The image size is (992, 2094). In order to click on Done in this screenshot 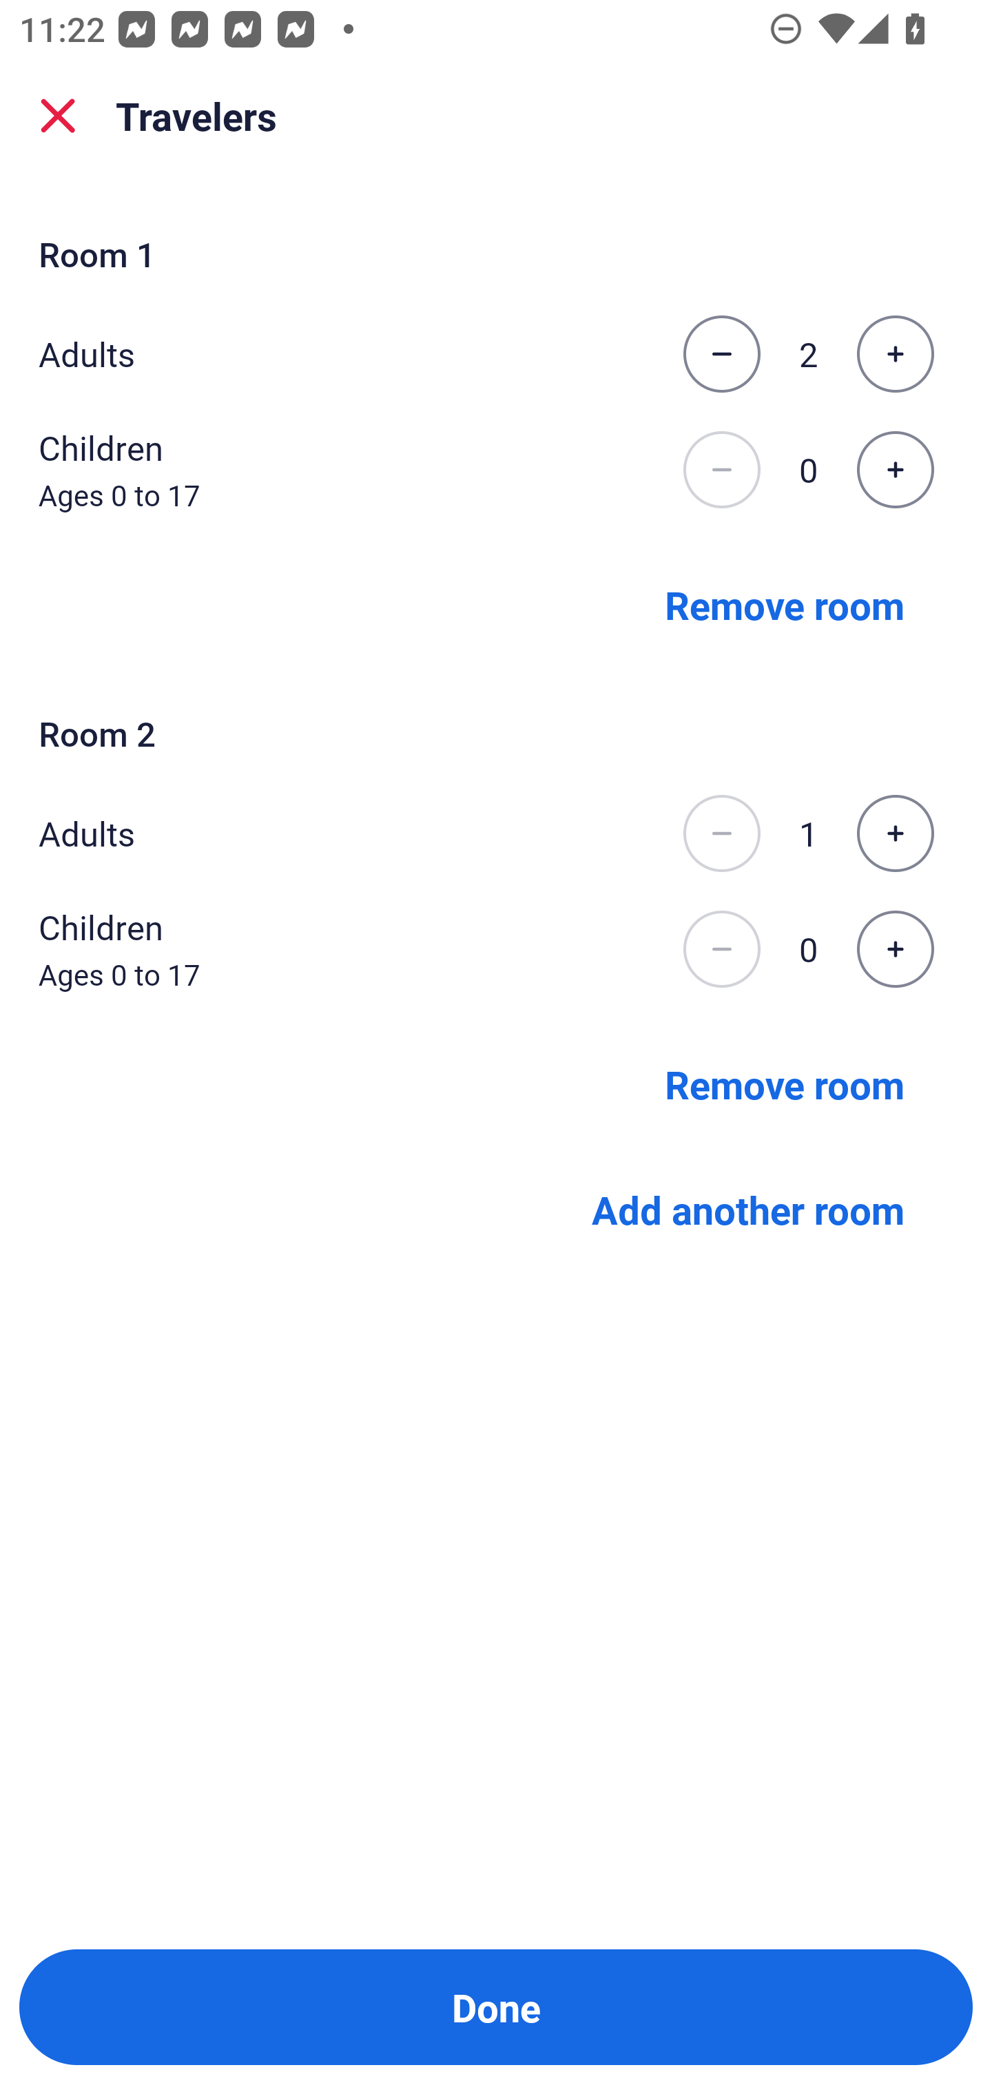, I will do `click(496, 2007)`.